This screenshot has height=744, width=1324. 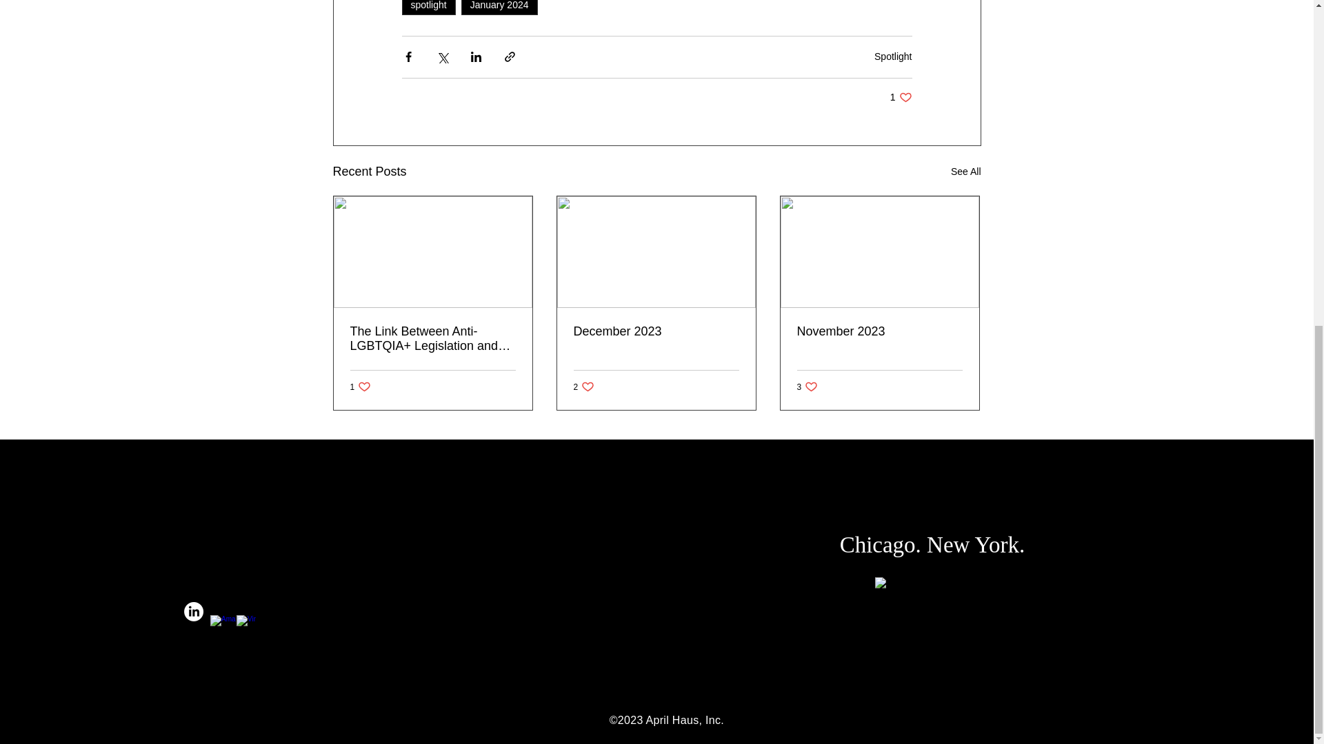 I want to click on January 2024, so click(x=807, y=386).